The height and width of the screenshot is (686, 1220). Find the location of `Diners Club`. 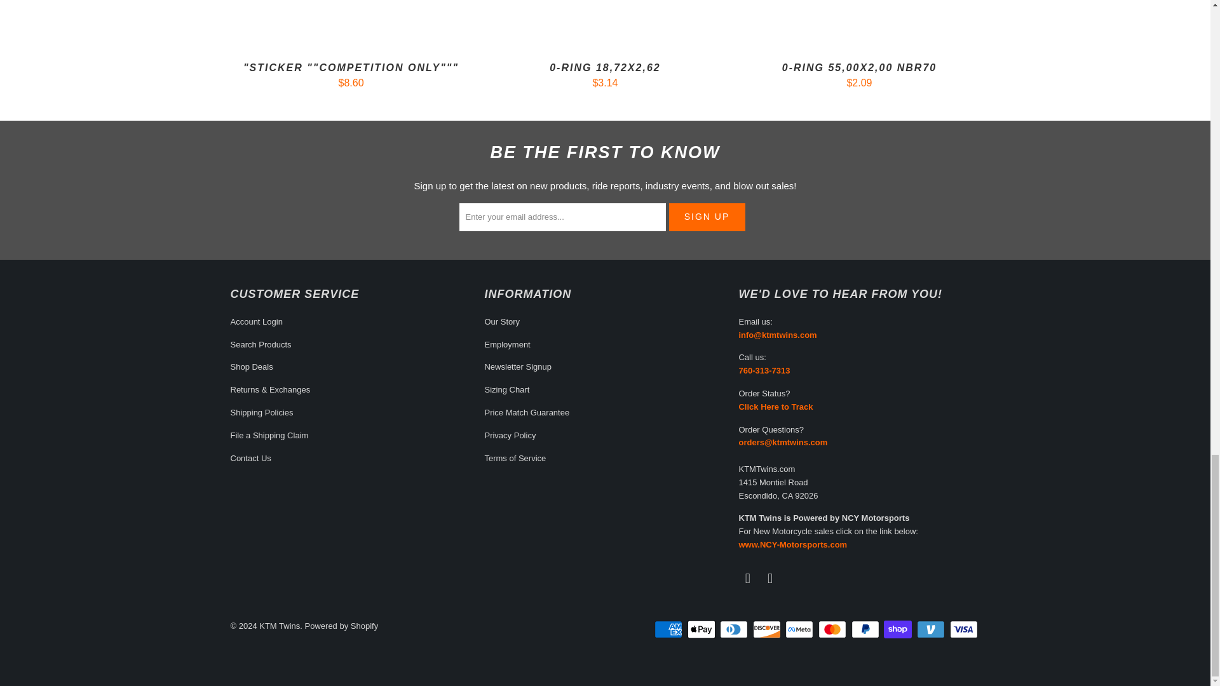

Diners Club is located at coordinates (735, 629).